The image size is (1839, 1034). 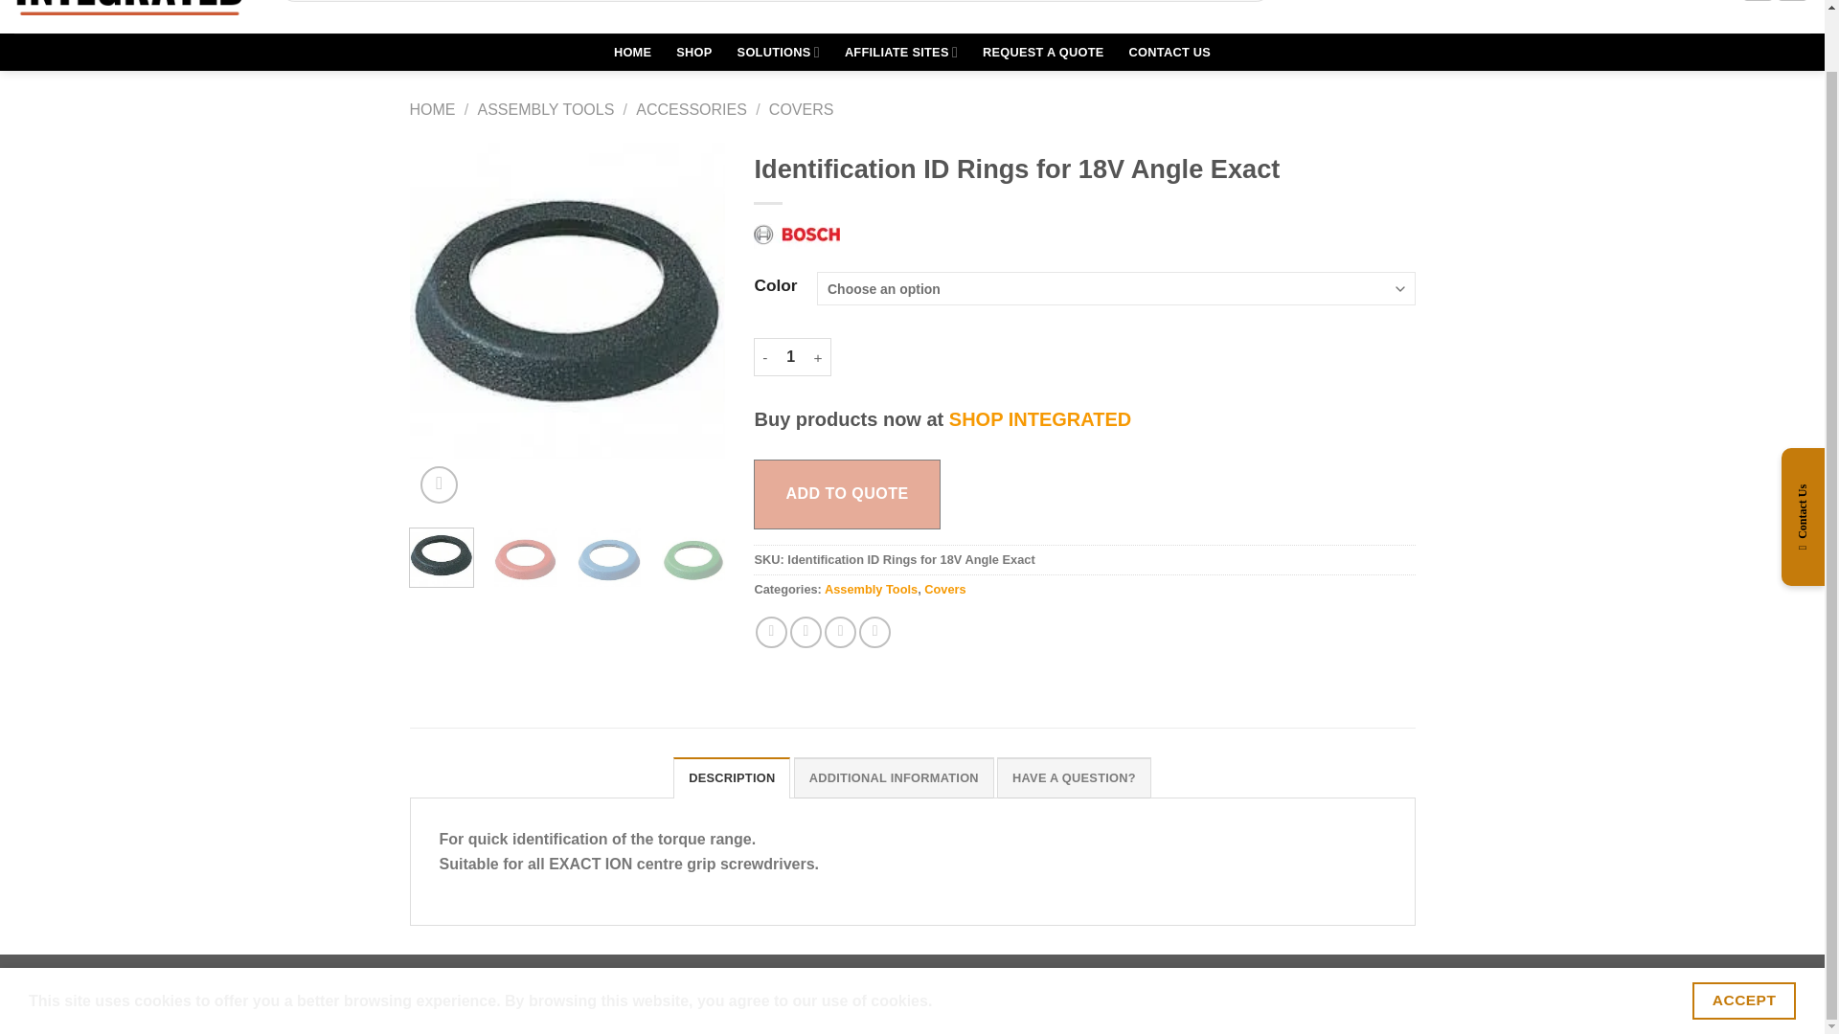 What do you see at coordinates (806, 632) in the screenshot?
I see `Share on Twitter` at bounding box center [806, 632].